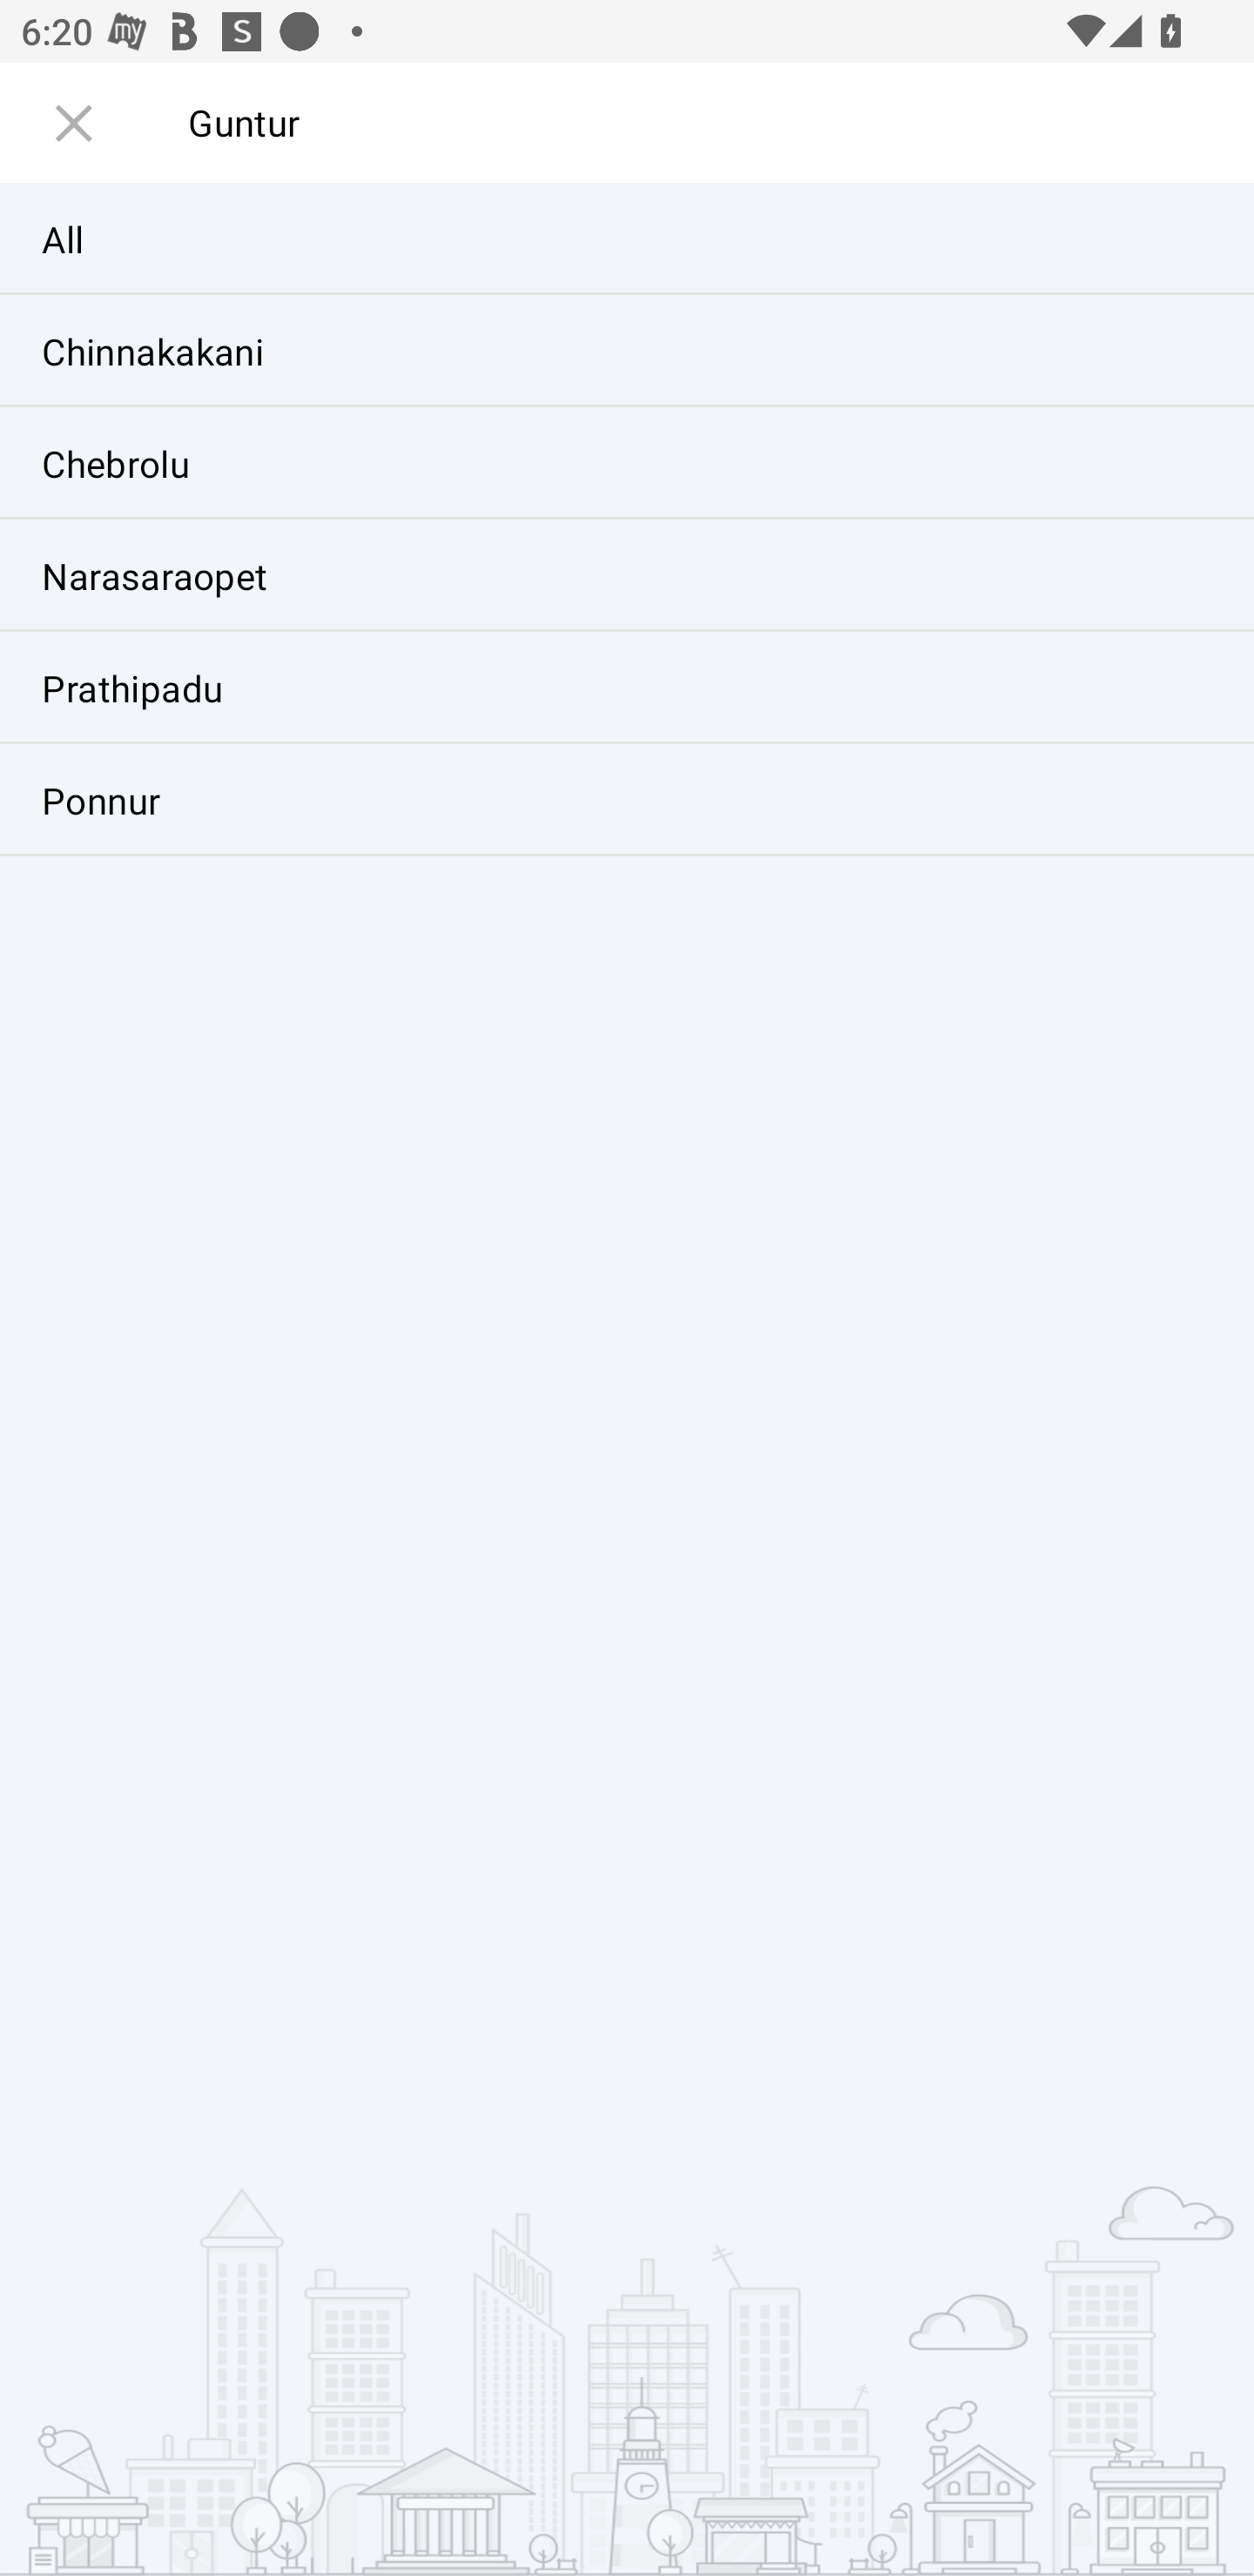  What do you see at coordinates (627, 688) in the screenshot?
I see `Prathipadu` at bounding box center [627, 688].